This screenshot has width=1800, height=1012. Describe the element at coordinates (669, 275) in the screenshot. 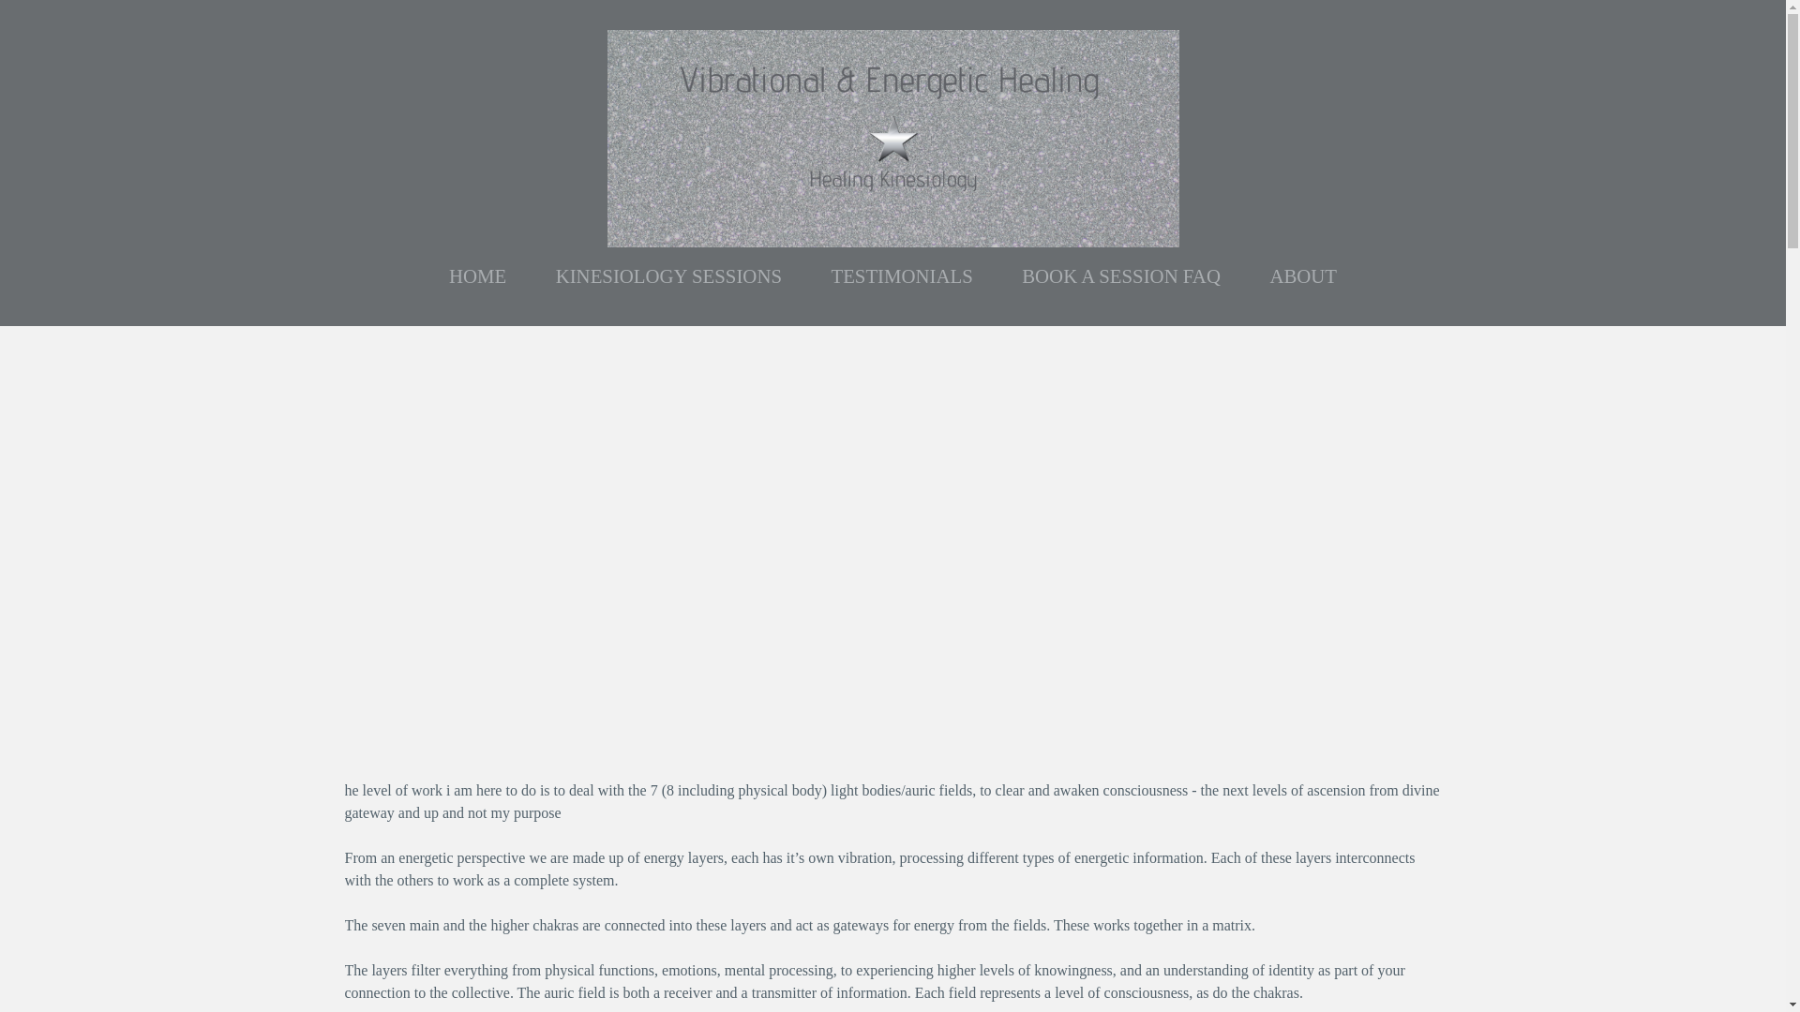

I see `KINESIOLOGY SESSIONS` at that location.